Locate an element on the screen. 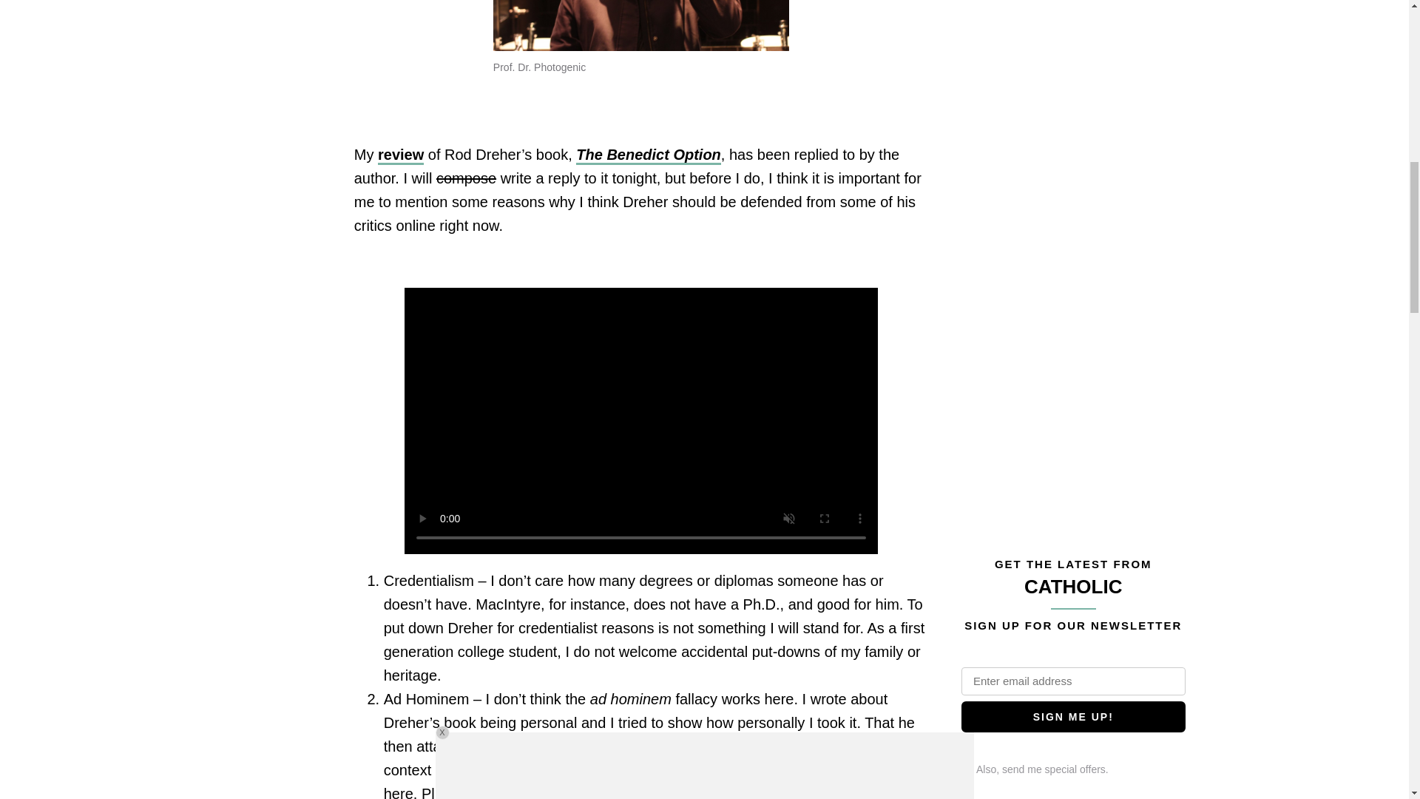 The height and width of the screenshot is (799, 1420). Sign me up! is located at coordinates (1073, 718).